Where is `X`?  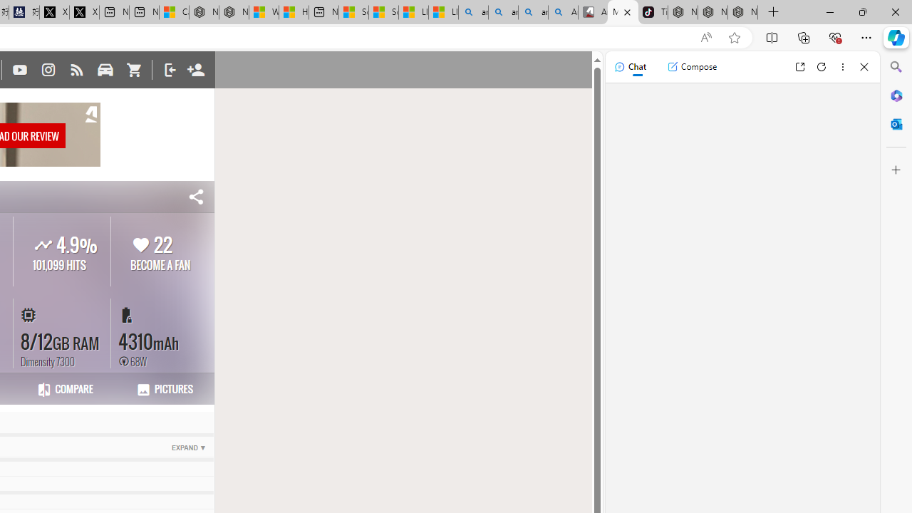 X is located at coordinates (84, 13).